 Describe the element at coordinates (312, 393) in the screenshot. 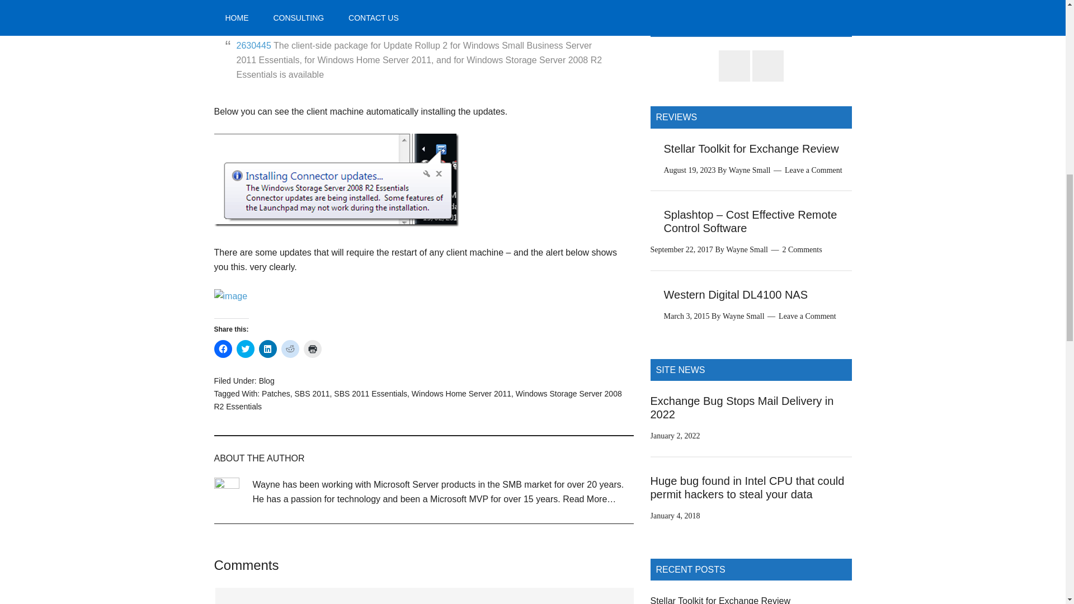

I see `SBS 2011` at that location.